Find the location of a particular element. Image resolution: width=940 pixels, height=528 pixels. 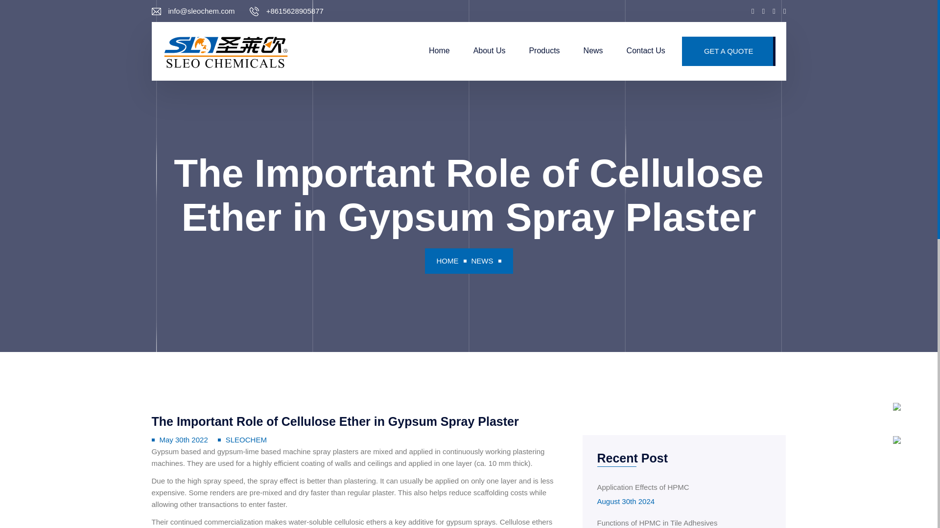

May 30th 2022 is located at coordinates (226, 51).